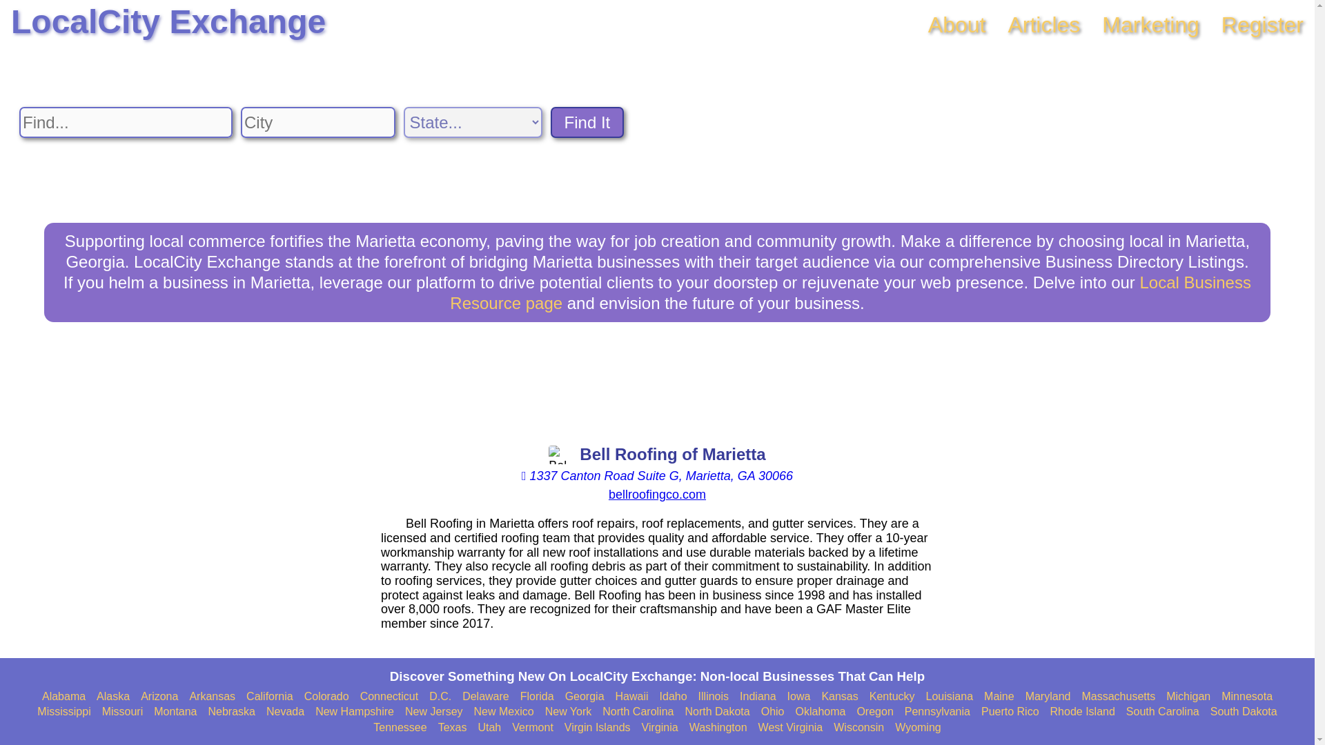  I want to click on Minnesota, so click(1246, 697).